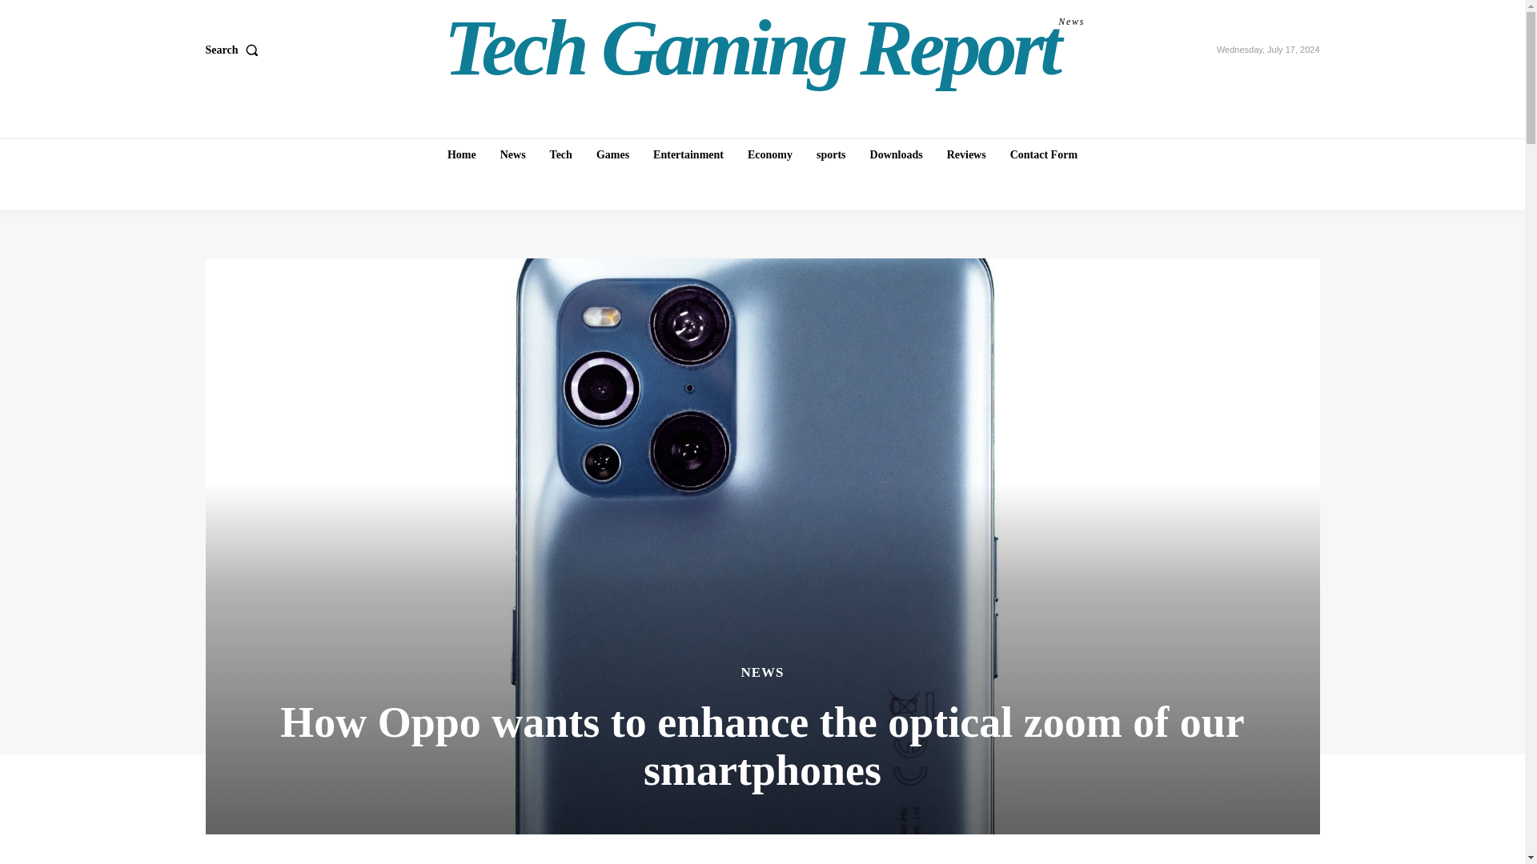 This screenshot has height=864, width=1537. I want to click on Reviews, so click(967, 154).